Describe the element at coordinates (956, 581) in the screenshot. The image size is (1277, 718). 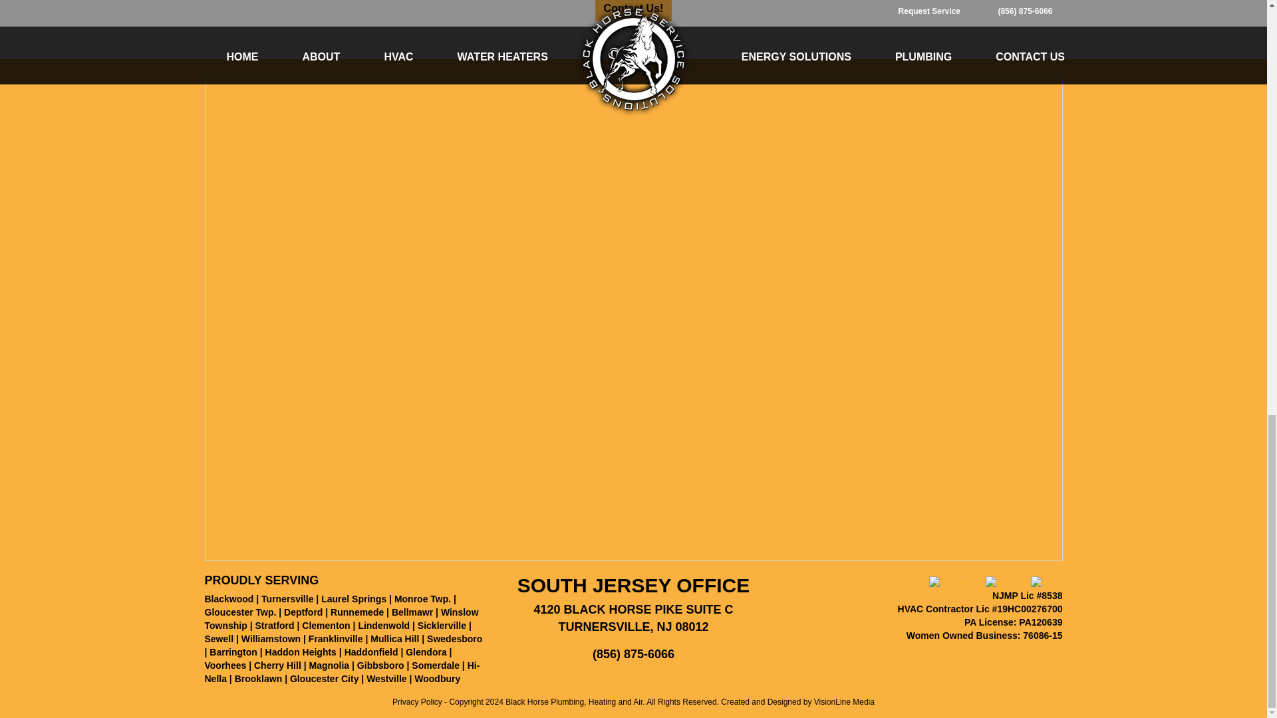
I see `facebook` at that location.